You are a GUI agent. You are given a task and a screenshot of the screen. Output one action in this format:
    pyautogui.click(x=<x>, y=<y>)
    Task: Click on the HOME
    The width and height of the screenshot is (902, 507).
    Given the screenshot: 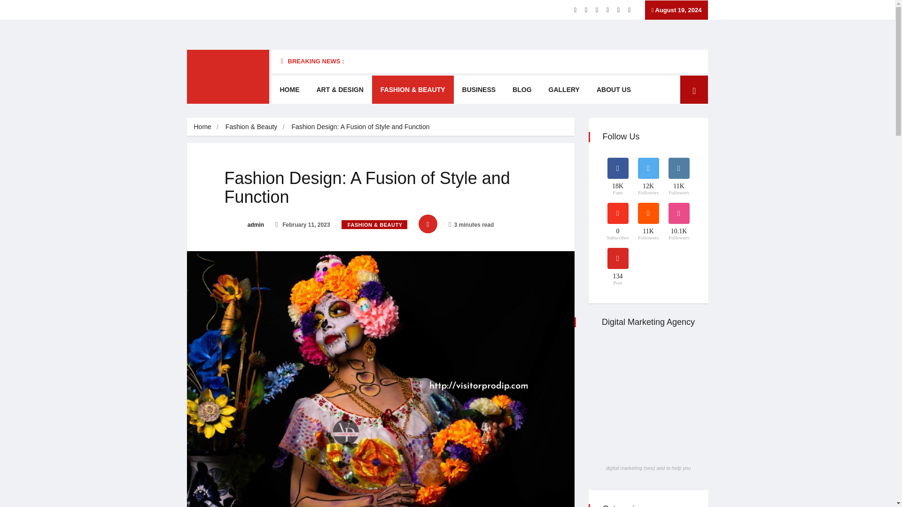 What is the action you would take?
    pyautogui.click(x=289, y=89)
    